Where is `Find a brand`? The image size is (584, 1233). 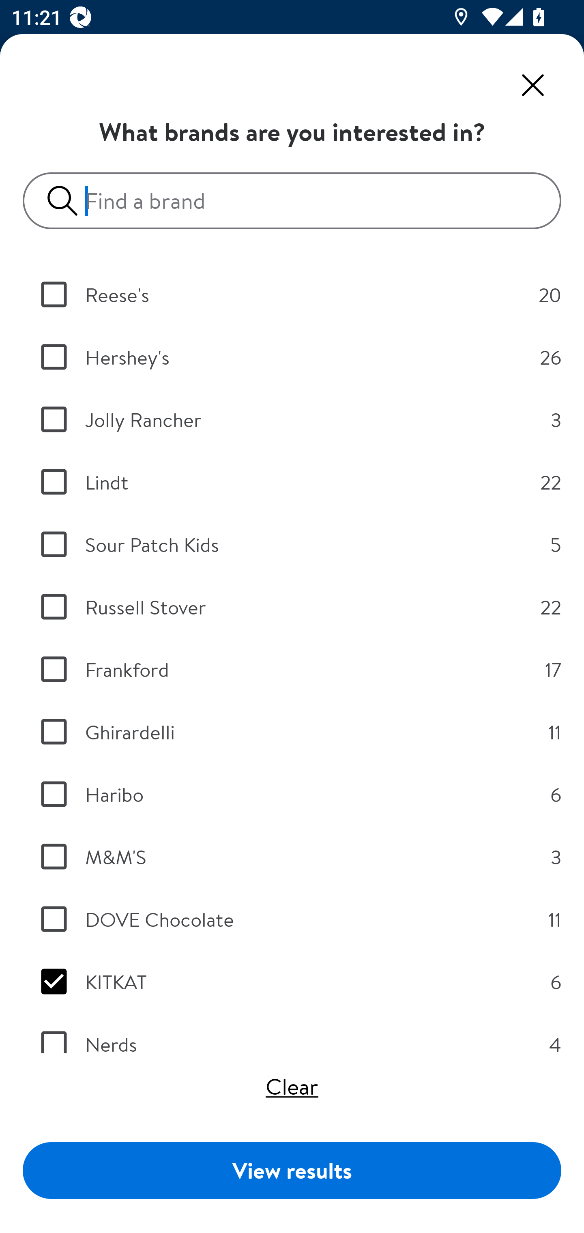
Find a brand is located at coordinates (298, 201).